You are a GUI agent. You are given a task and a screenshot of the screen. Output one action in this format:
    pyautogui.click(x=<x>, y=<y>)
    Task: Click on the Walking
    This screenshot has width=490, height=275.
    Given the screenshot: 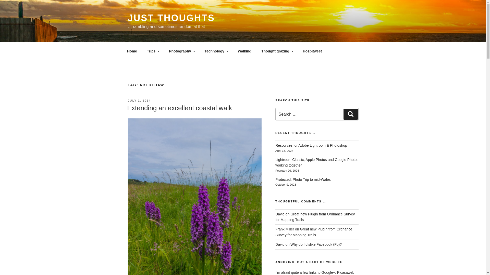 What is the action you would take?
    pyautogui.click(x=244, y=51)
    